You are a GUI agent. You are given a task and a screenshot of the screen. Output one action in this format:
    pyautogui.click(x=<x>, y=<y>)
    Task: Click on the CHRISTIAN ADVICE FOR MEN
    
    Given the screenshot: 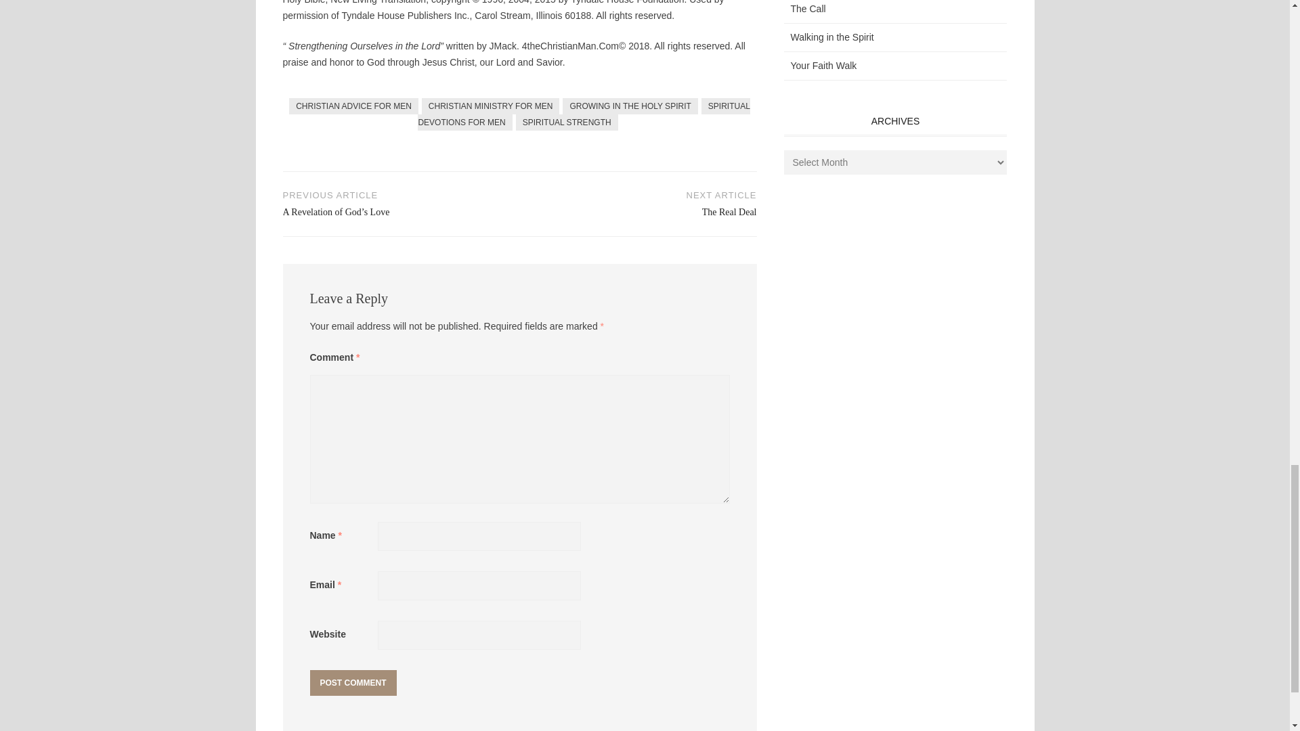 What is the action you would take?
    pyautogui.click(x=353, y=106)
    